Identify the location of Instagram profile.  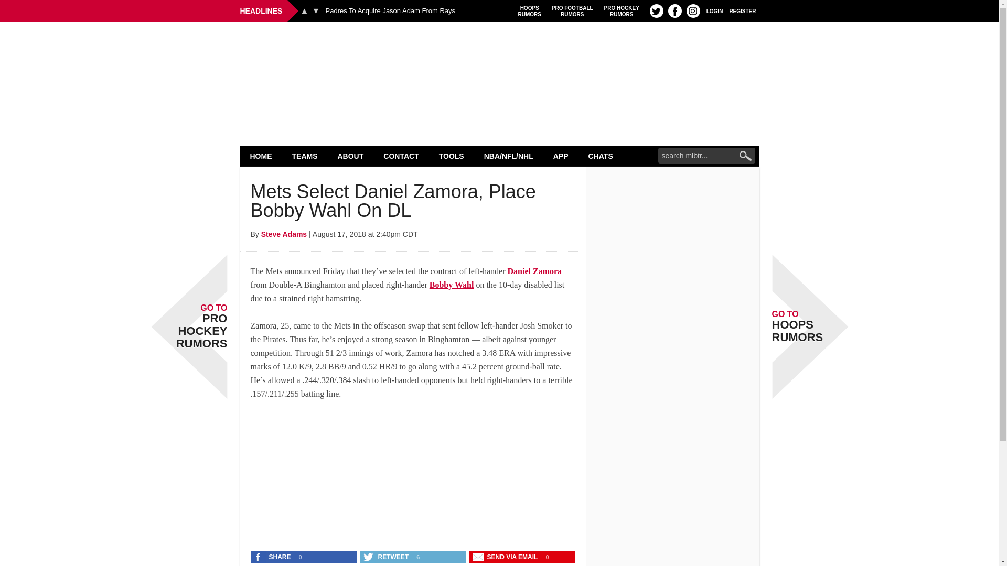
(693, 10).